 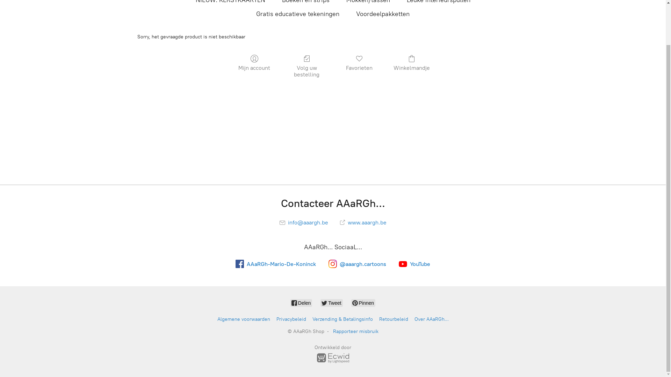 What do you see at coordinates (432, 365) in the screenshot?
I see `Over AAaRGh...` at bounding box center [432, 365].